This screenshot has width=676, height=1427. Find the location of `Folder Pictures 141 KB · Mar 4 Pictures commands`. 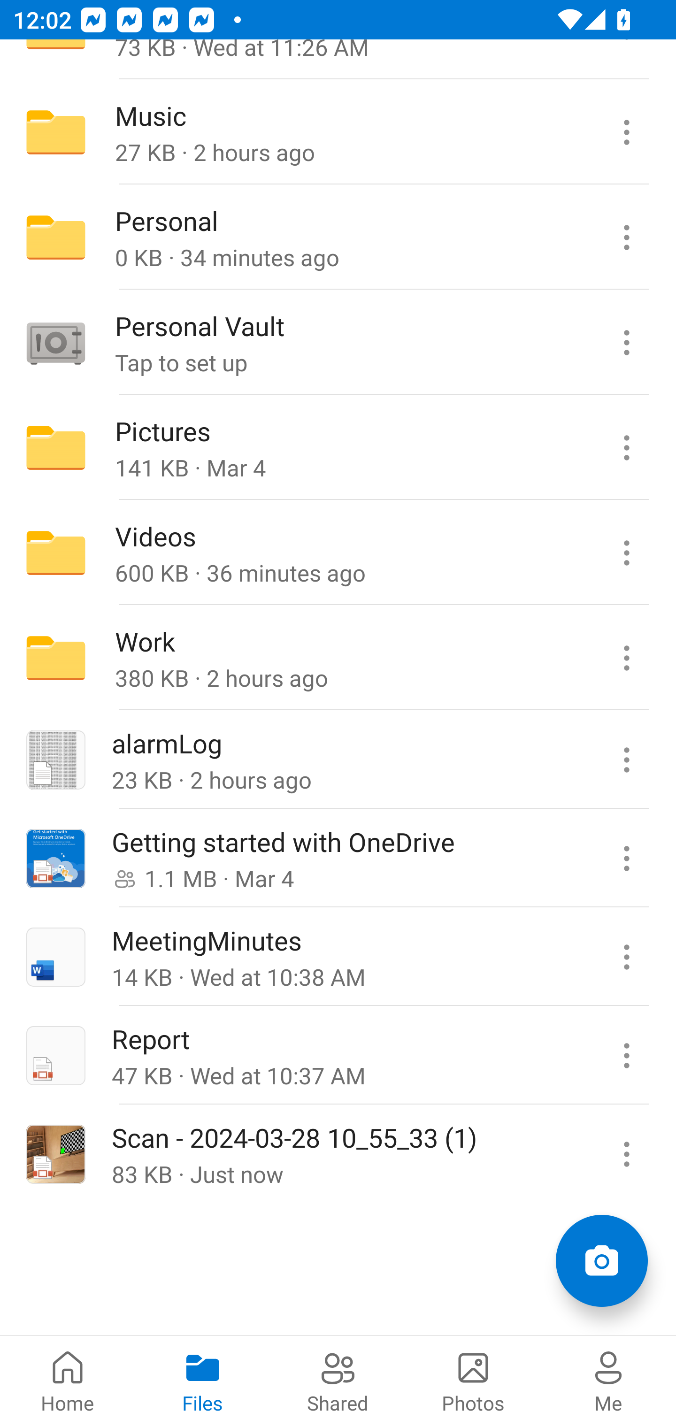

Folder Pictures 141 KB · Mar 4 Pictures commands is located at coordinates (338, 448).